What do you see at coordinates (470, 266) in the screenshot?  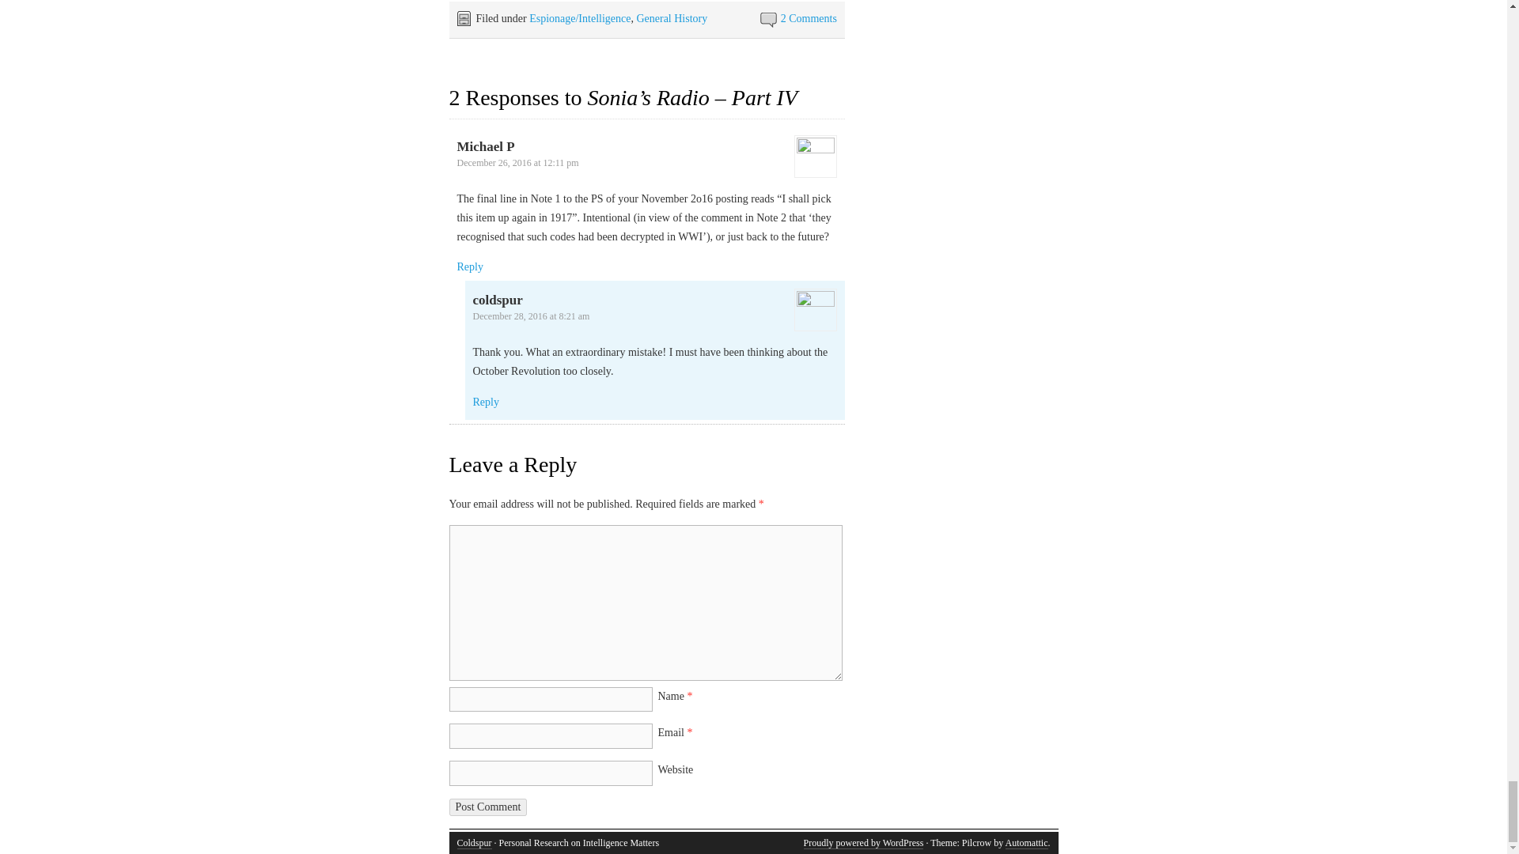 I see `Reply` at bounding box center [470, 266].